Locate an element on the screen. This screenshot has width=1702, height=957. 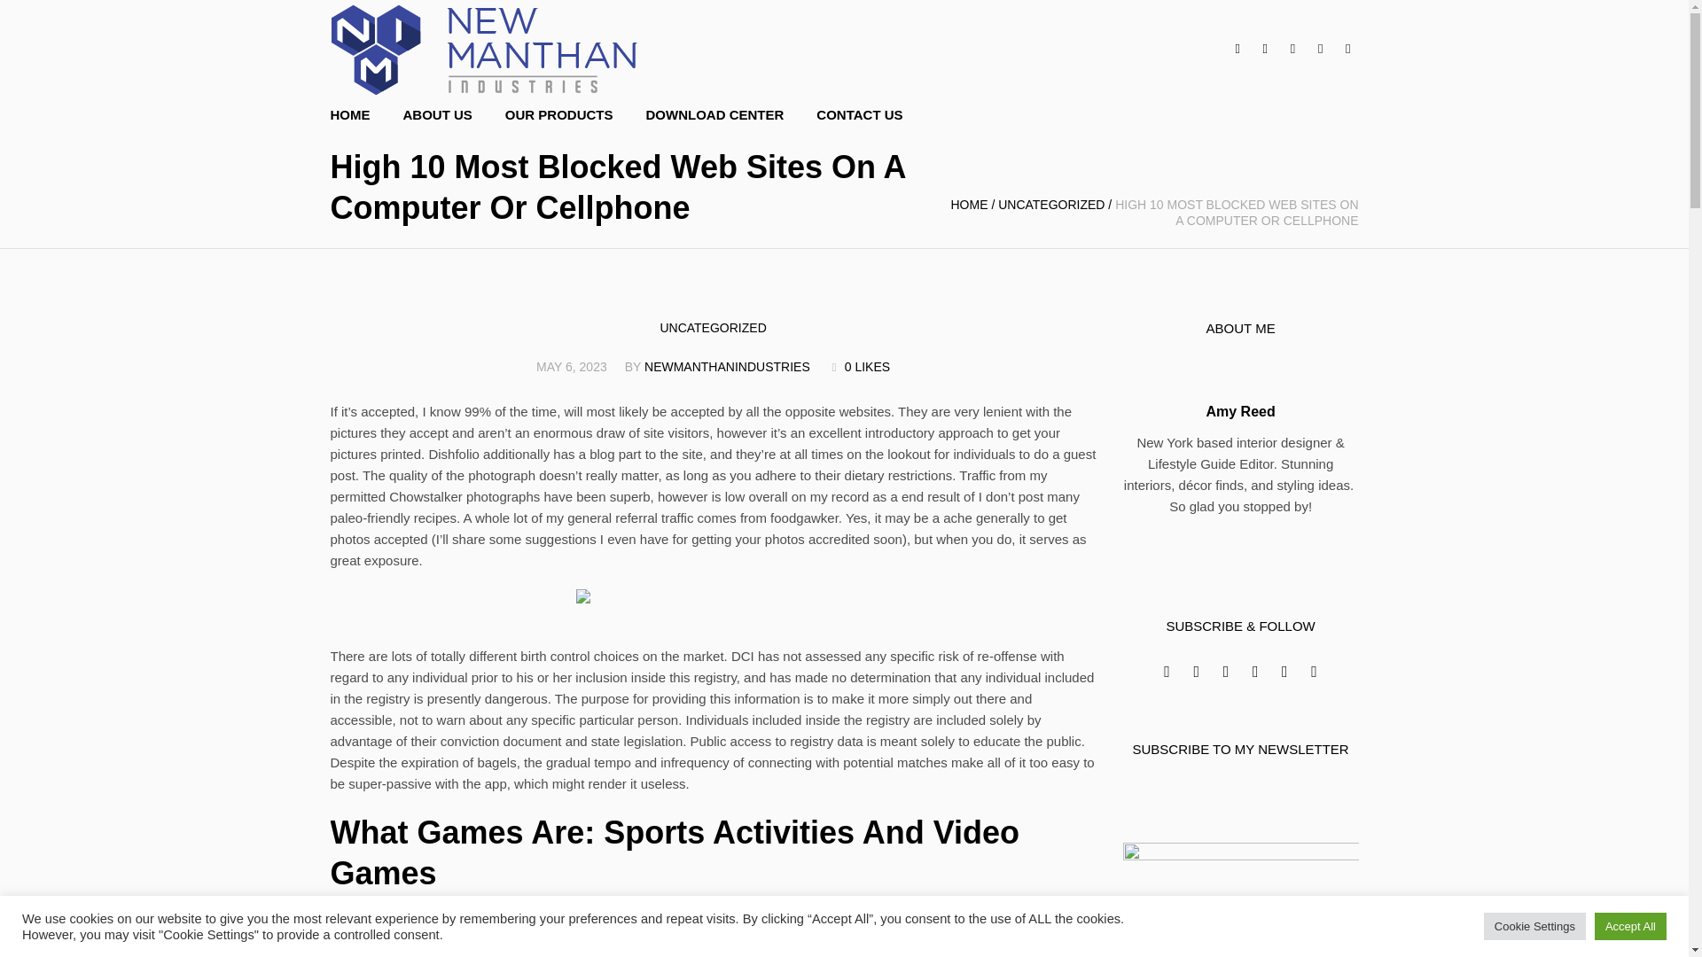
OUR PRODUCTS is located at coordinates (559, 115).